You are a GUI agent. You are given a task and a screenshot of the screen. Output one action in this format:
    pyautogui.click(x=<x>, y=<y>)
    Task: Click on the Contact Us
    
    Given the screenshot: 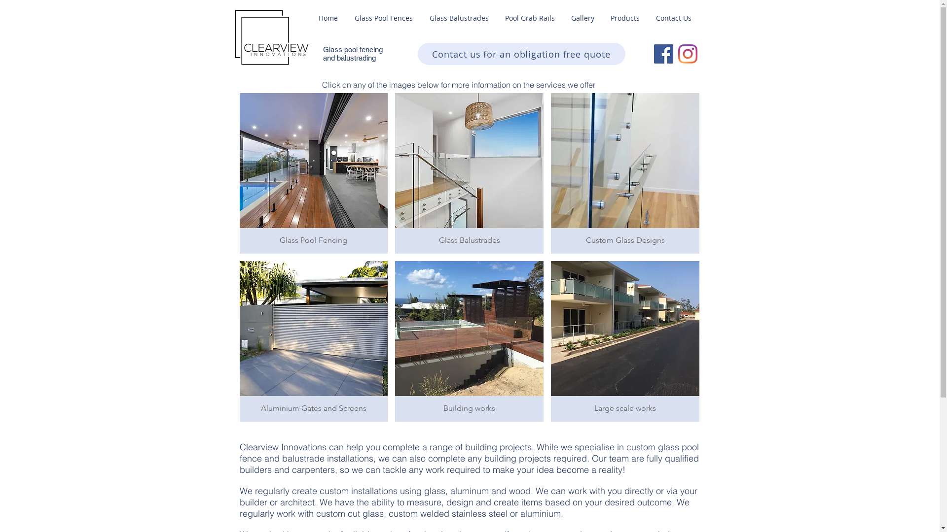 What is the action you would take?
    pyautogui.click(x=674, y=18)
    